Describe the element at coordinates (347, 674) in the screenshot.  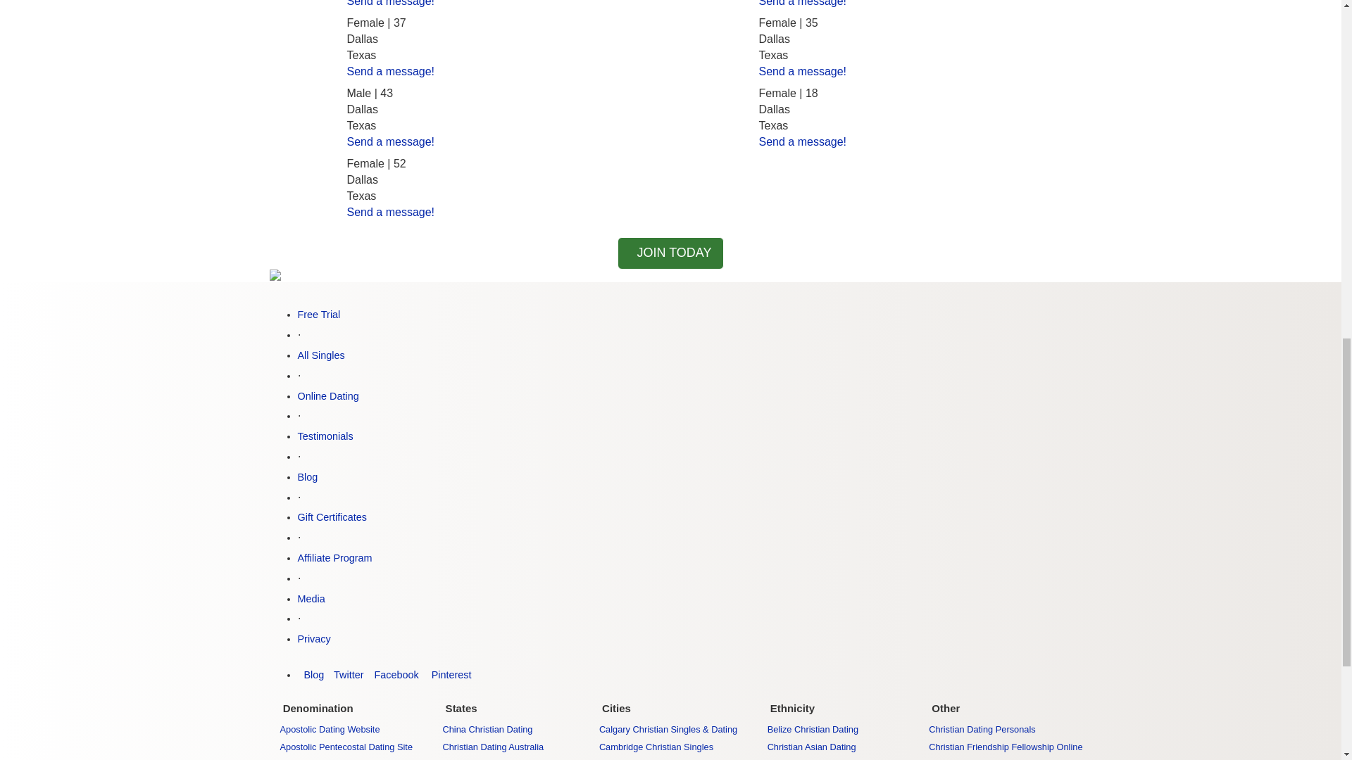
I see `Twitter` at that location.